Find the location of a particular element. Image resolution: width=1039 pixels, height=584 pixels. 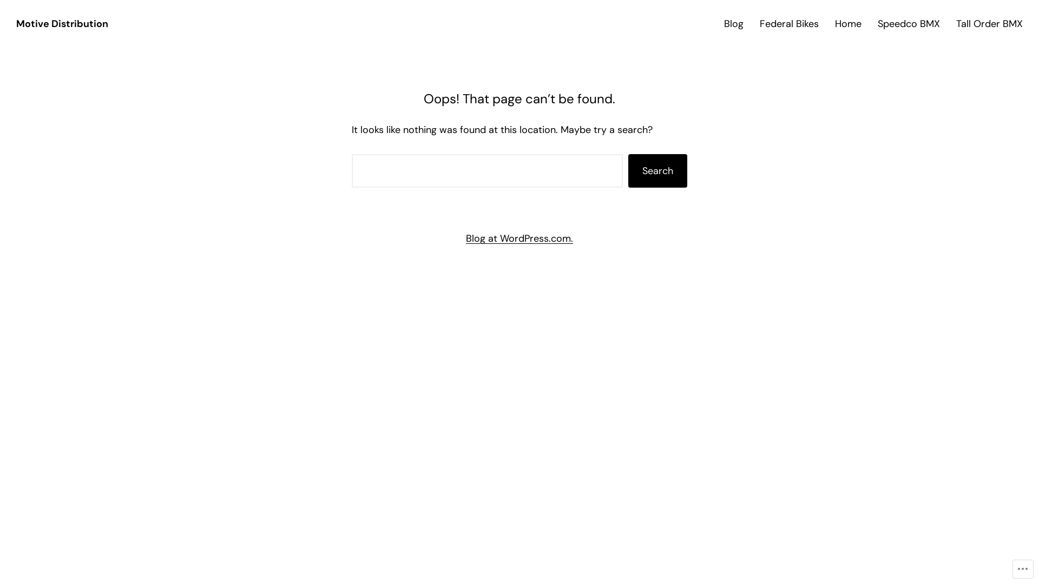

Tall Order BMX is located at coordinates (989, 24).